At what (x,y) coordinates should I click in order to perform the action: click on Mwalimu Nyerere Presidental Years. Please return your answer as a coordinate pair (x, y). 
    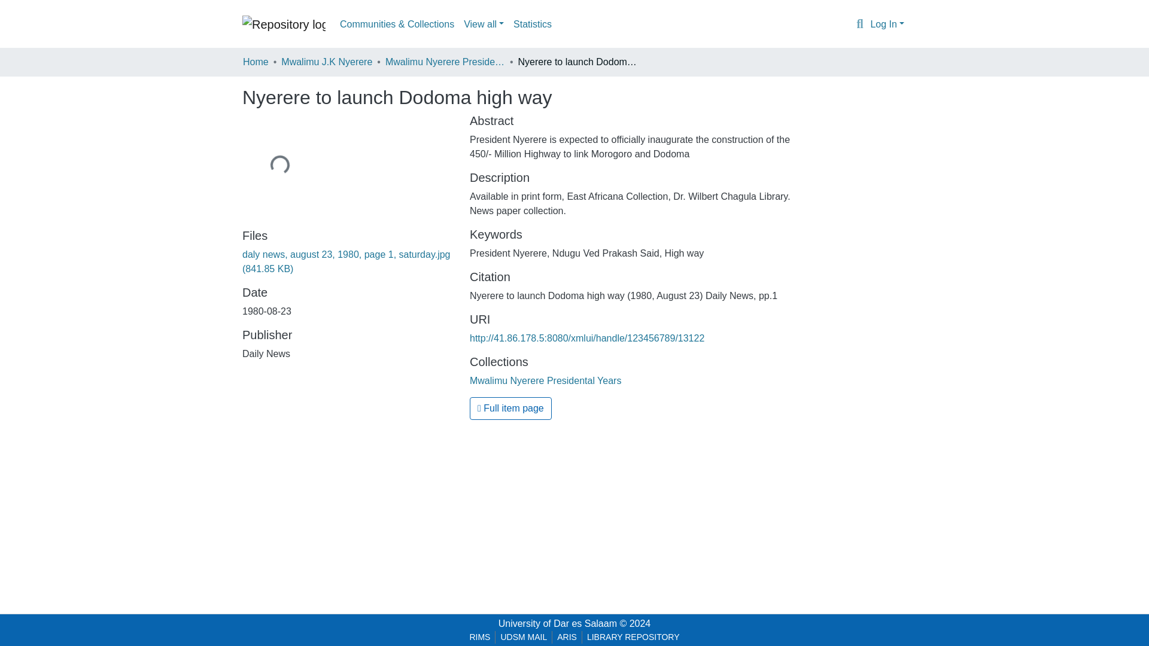
    Looking at the image, I should click on (546, 380).